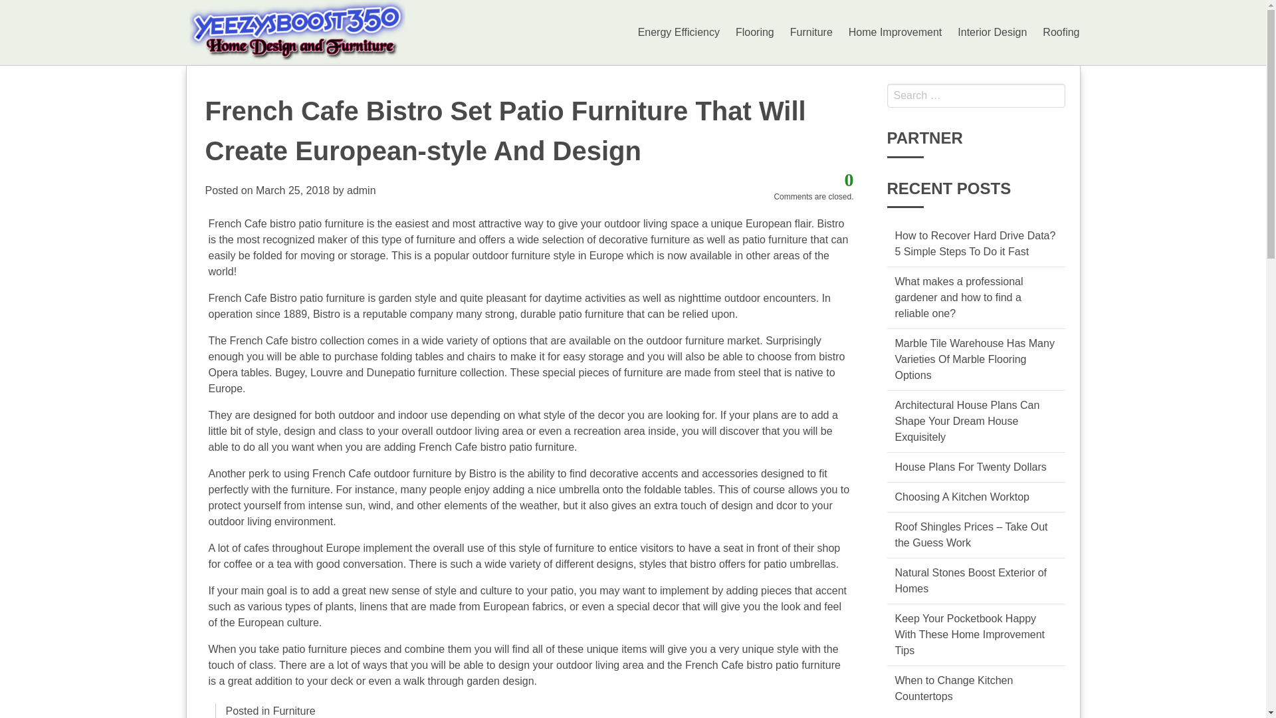  What do you see at coordinates (970, 581) in the screenshot?
I see `Natural Stones Boost Exterior of Homes` at bounding box center [970, 581].